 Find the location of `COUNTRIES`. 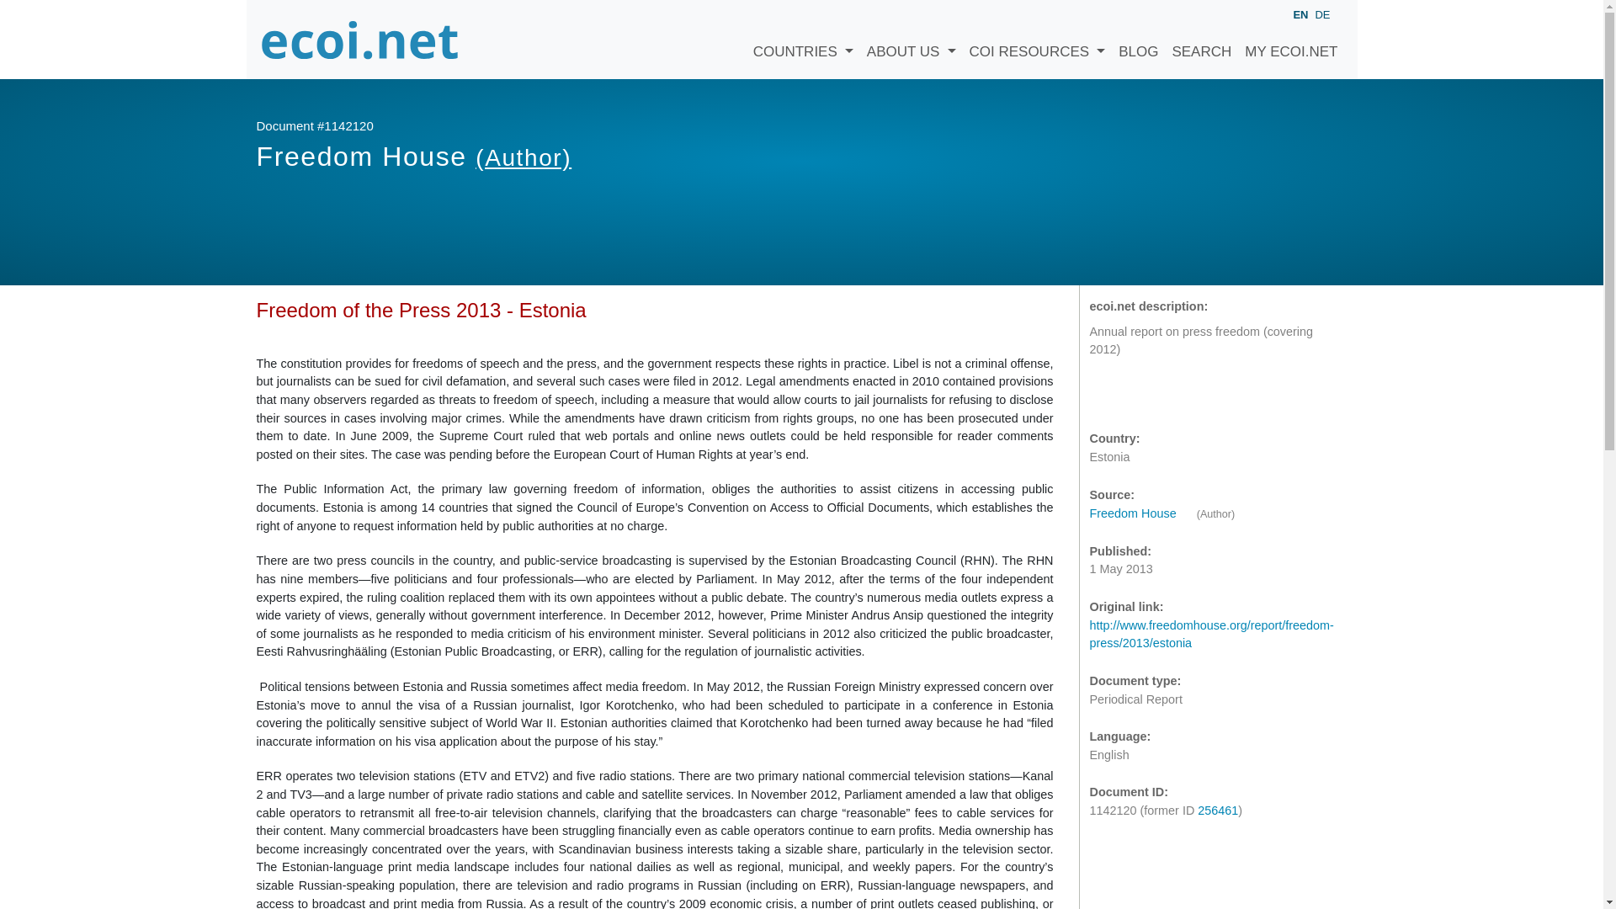

COUNTRIES is located at coordinates (803, 39).